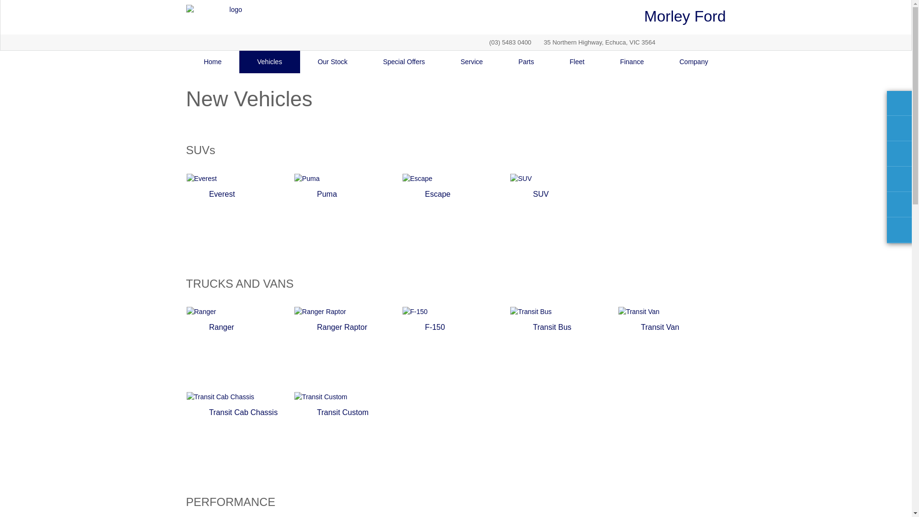 Image resolution: width=919 pixels, height=517 pixels. I want to click on SUV, so click(564, 216).